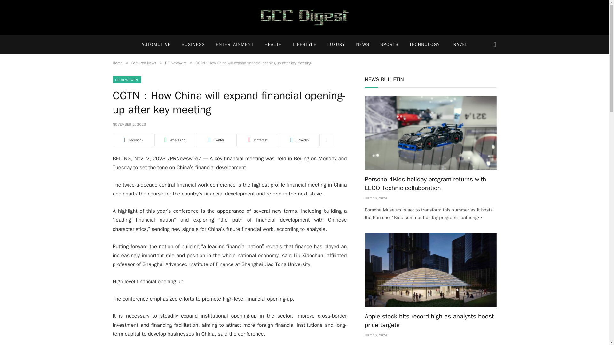  Describe the element at coordinates (144, 63) in the screenshot. I see `Featured News` at that location.